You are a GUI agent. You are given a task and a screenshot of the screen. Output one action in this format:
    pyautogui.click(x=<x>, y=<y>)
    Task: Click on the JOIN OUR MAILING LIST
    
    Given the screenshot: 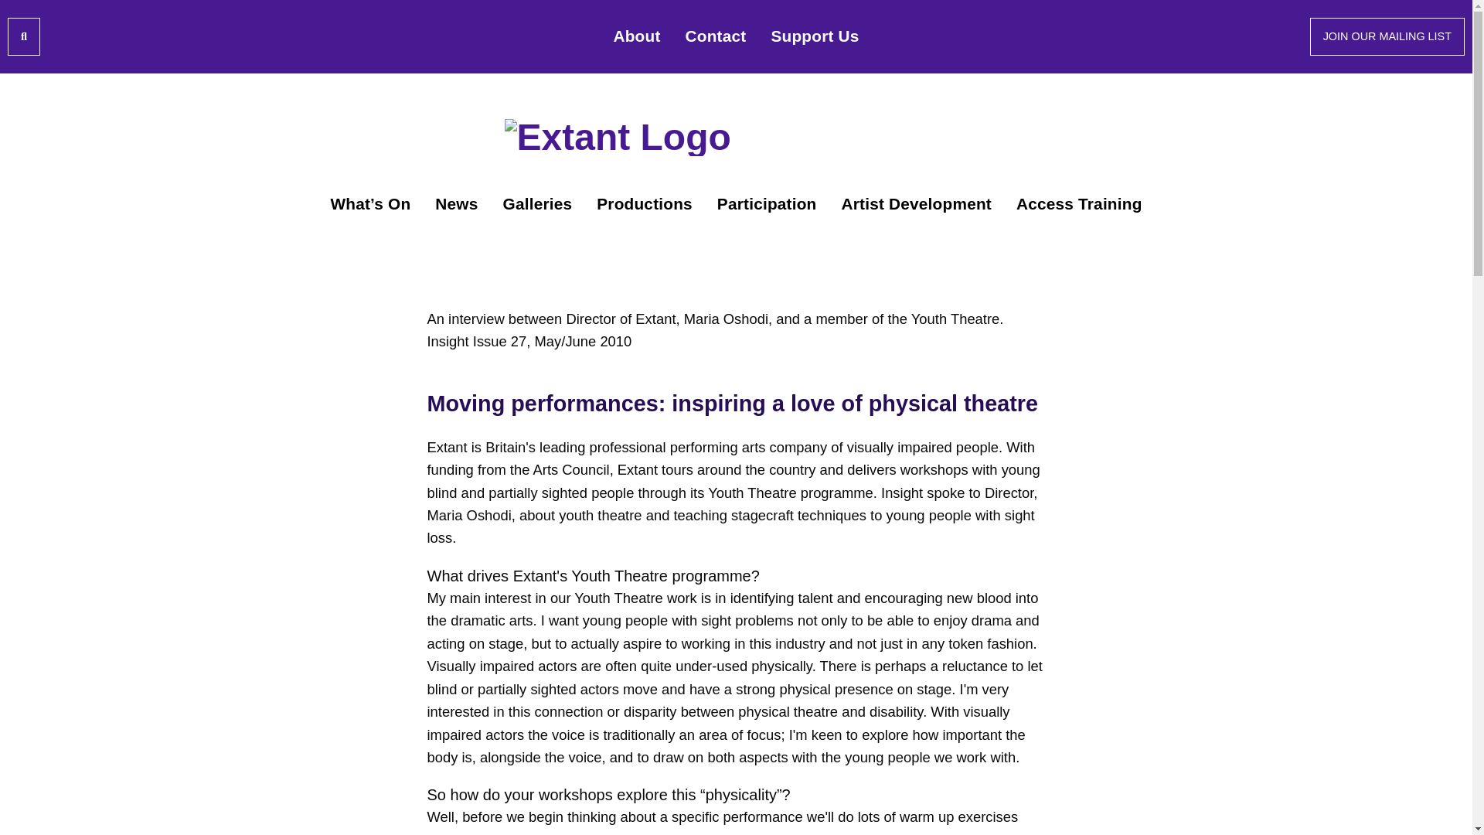 What is the action you would take?
    pyautogui.click(x=1387, y=36)
    